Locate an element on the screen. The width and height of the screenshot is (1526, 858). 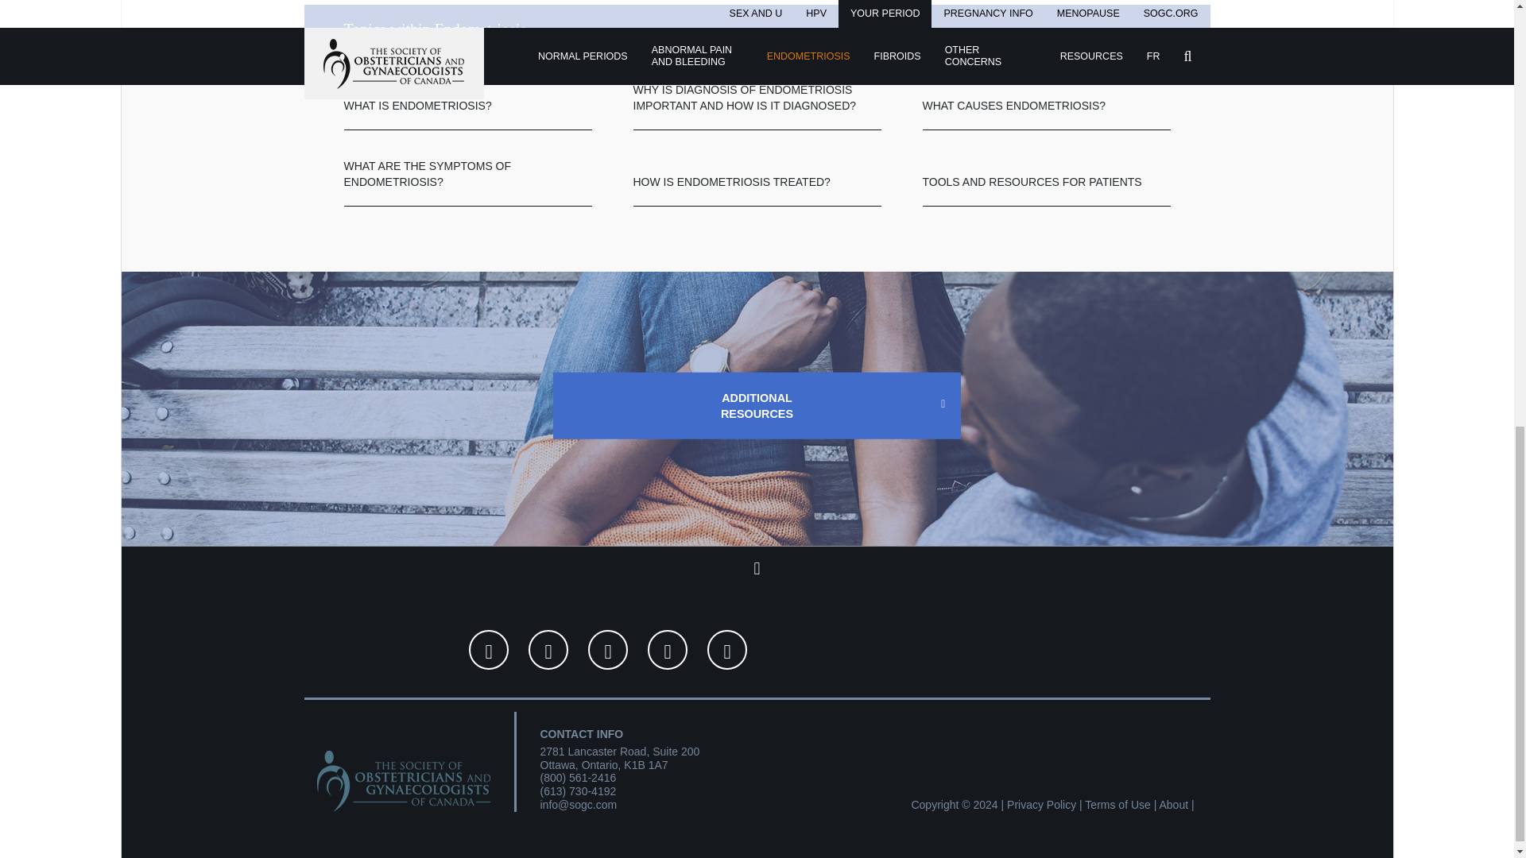
Phone is located at coordinates (578, 791).